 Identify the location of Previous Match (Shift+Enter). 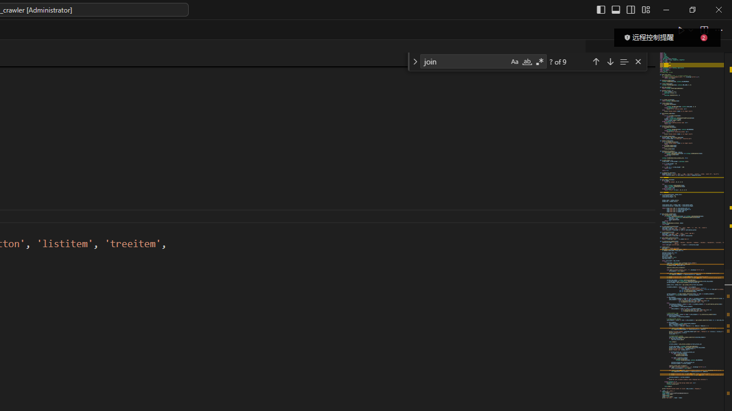
(596, 61).